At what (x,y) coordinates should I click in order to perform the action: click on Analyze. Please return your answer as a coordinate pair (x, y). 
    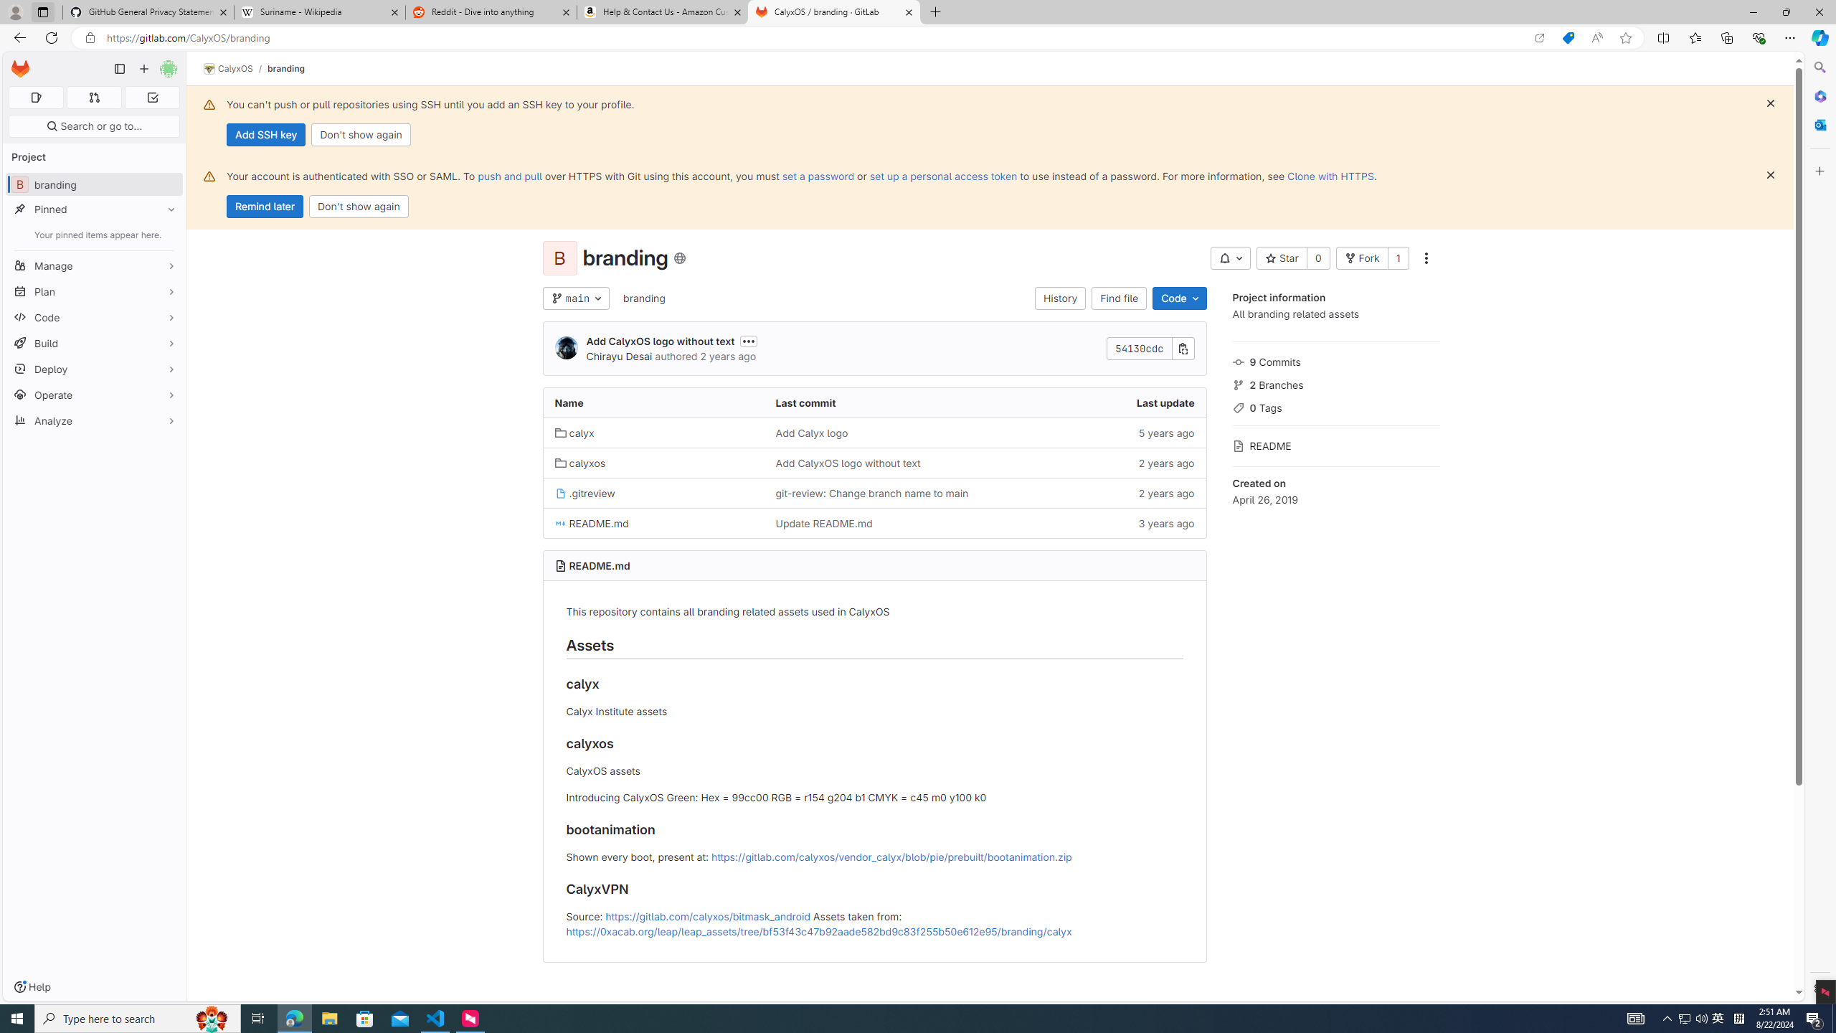
    Looking at the image, I should click on (95, 420).